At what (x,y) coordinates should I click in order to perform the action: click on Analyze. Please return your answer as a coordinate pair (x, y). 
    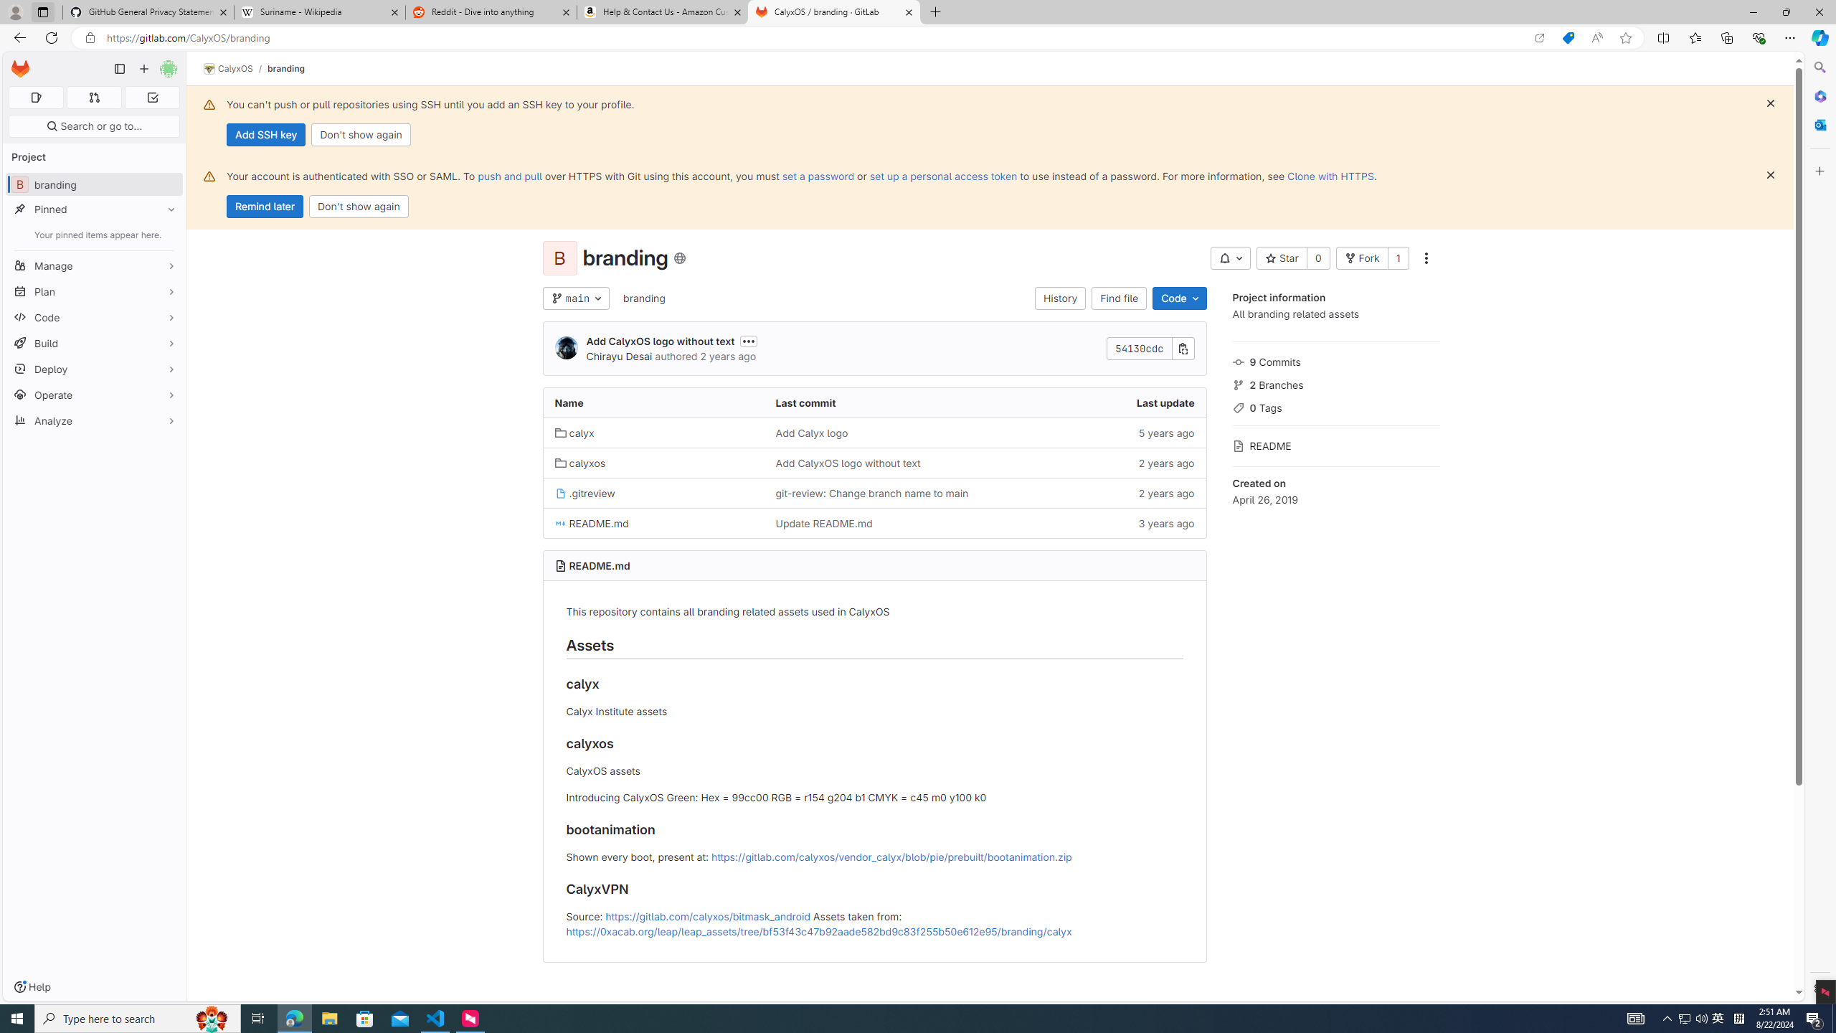
    Looking at the image, I should click on (95, 420).